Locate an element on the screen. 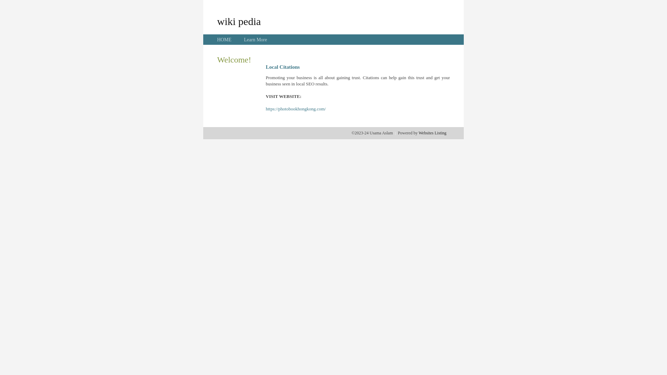  HOME is located at coordinates (224, 40).